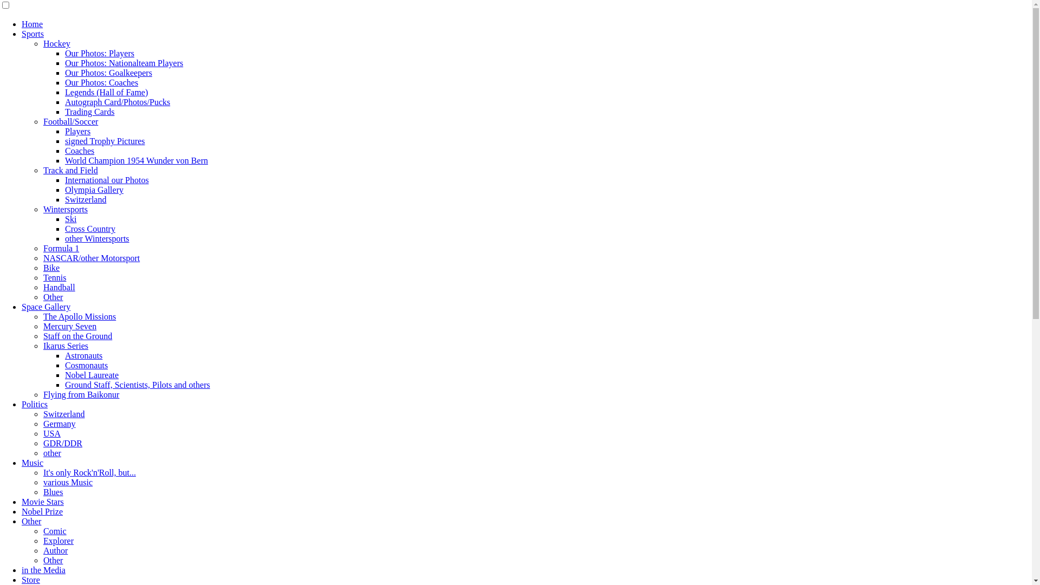 This screenshot has width=1040, height=585. I want to click on Astronauts, so click(83, 355).